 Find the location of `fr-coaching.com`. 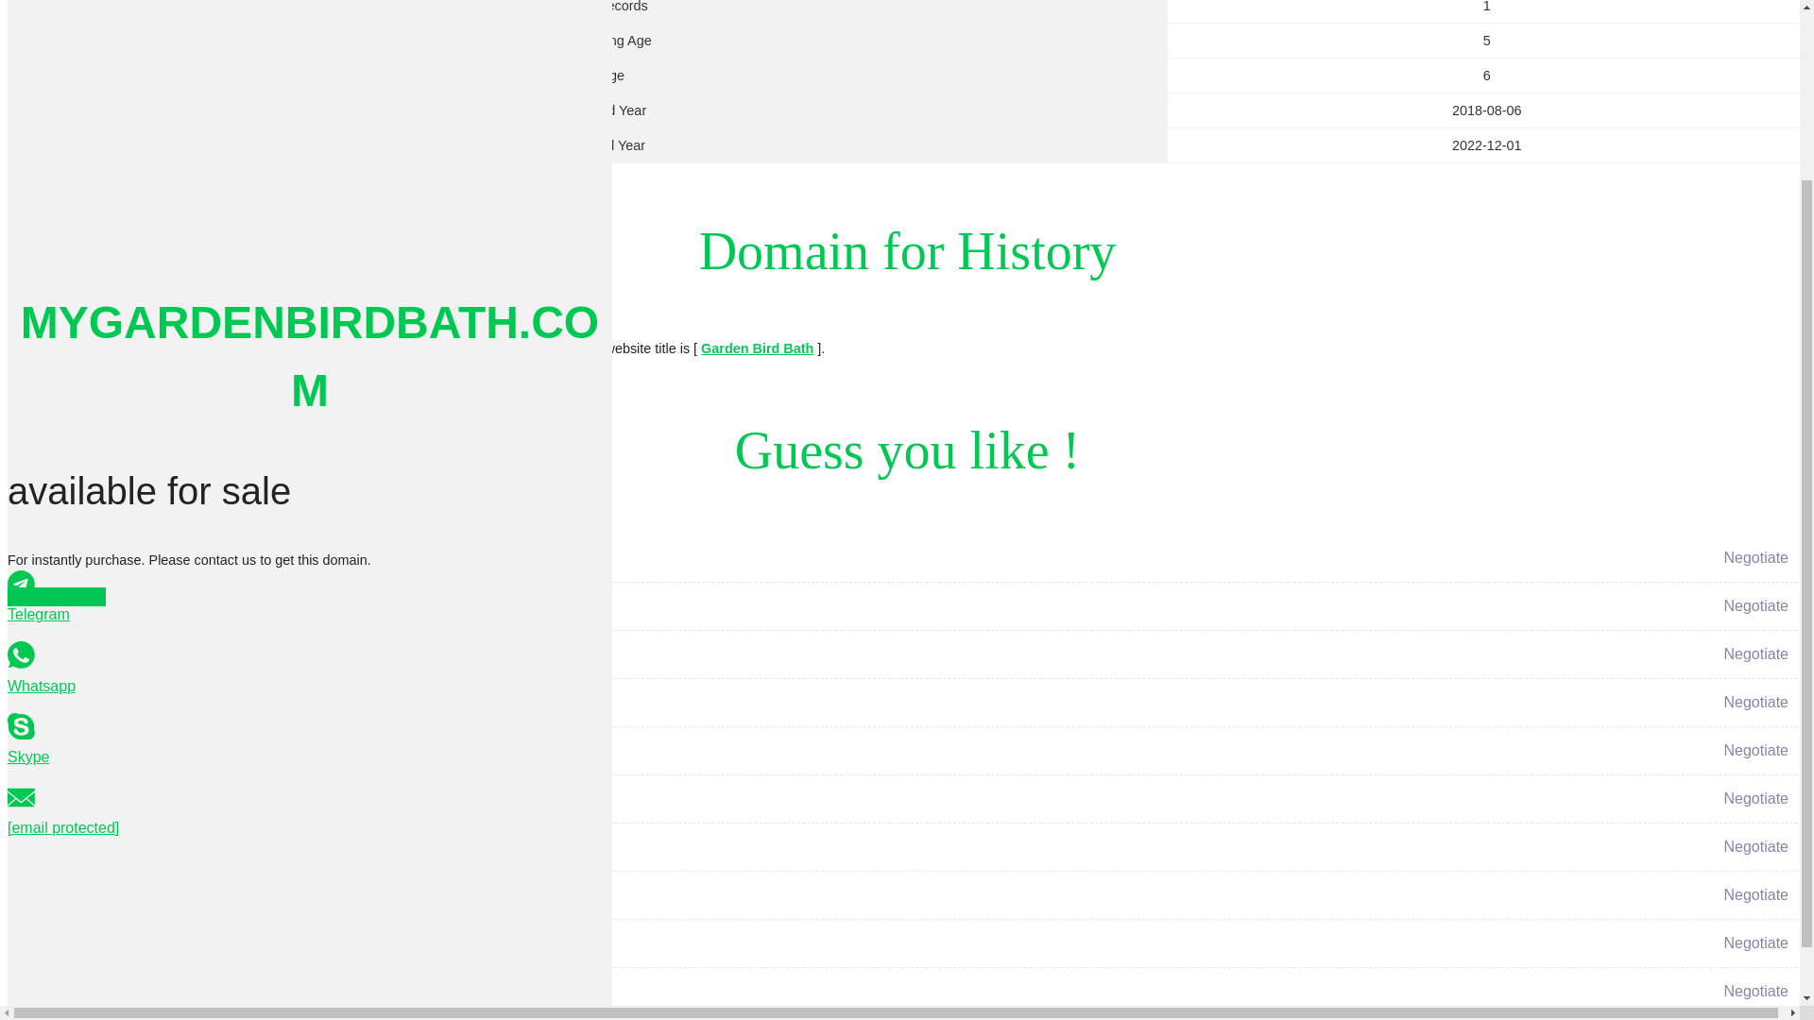

fr-coaching.com is located at coordinates (608, 620).